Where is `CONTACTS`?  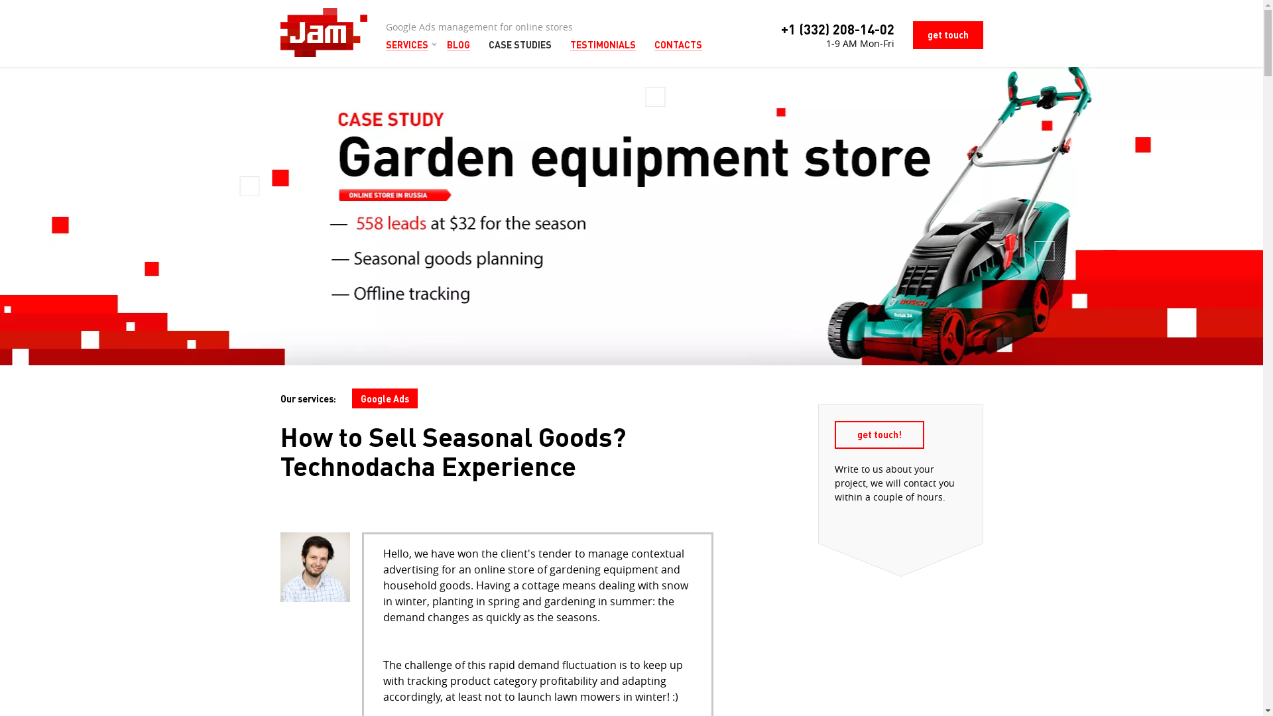
CONTACTS is located at coordinates (678, 45).